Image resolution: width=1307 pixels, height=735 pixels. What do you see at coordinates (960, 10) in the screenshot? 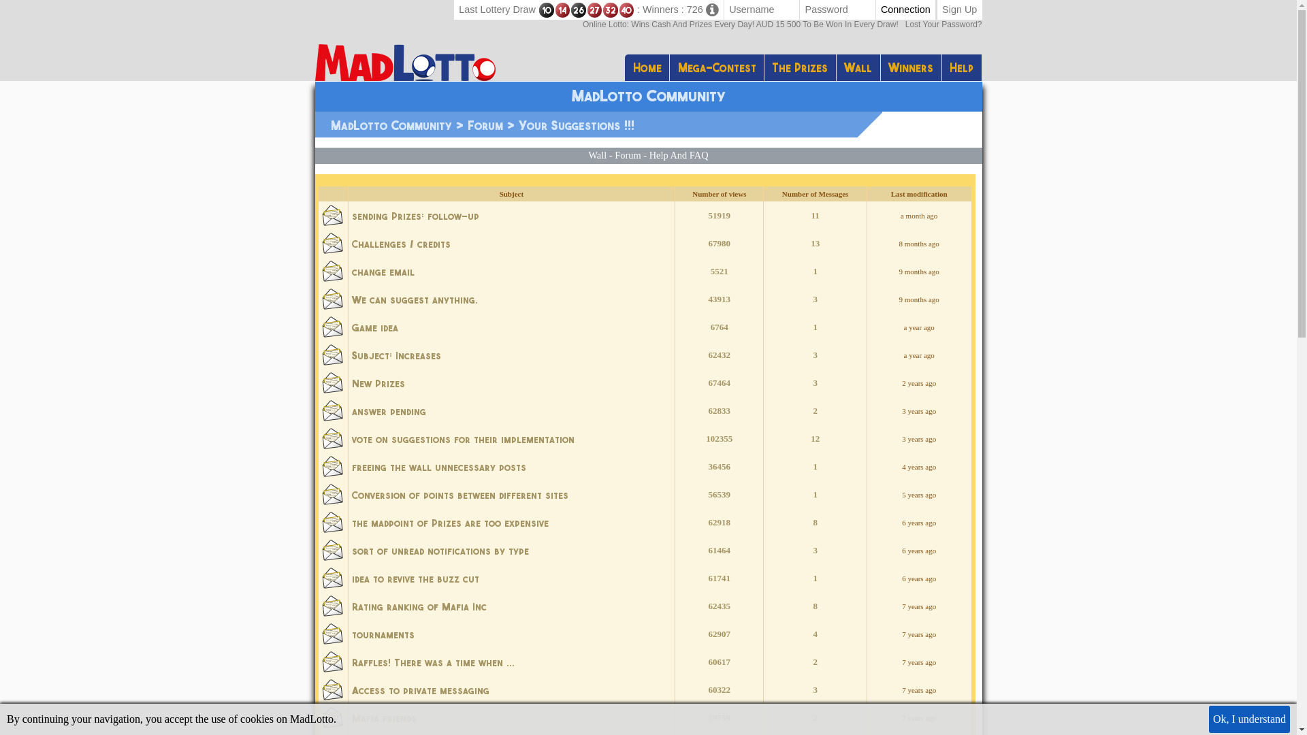
I see `Sign Up` at bounding box center [960, 10].